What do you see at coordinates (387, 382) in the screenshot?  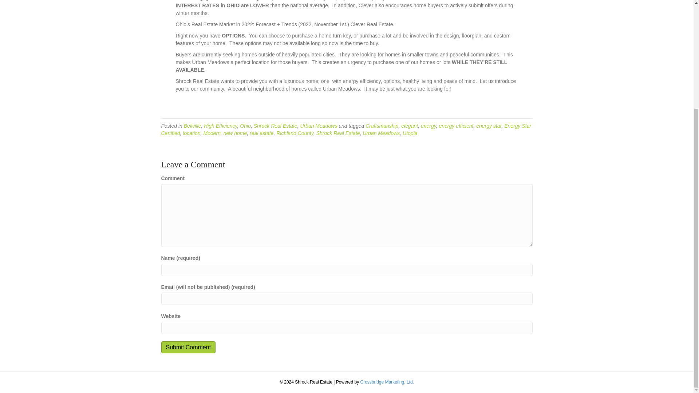 I see `Crossbridge Marketing, Ltd.` at bounding box center [387, 382].